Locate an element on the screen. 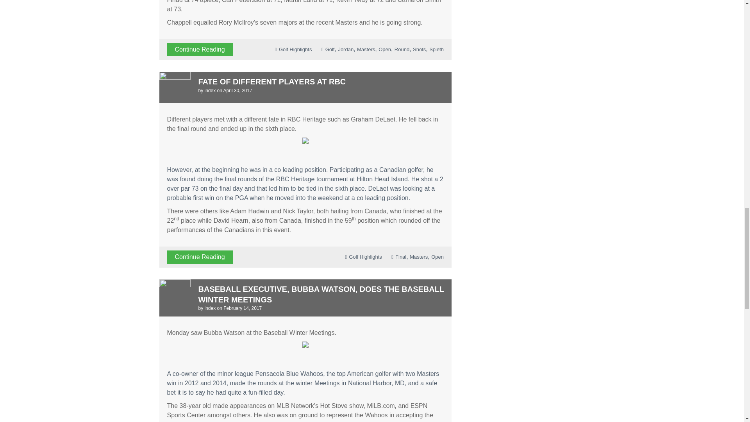 The height and width of the screenshot is (422, 750). Open is located at coordinates (384, 49).